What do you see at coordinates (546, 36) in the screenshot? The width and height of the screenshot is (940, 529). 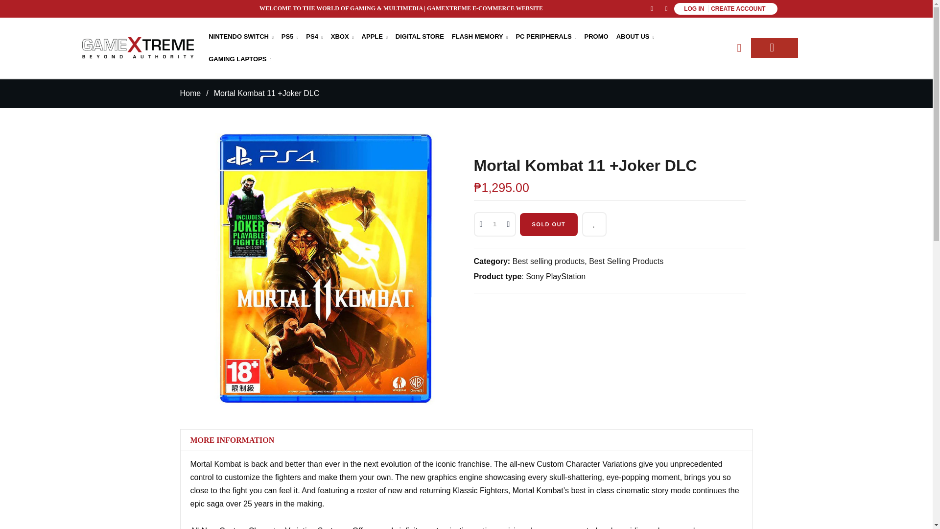 I see `PC PERIPHERALS` at bounding box center [546, 36].